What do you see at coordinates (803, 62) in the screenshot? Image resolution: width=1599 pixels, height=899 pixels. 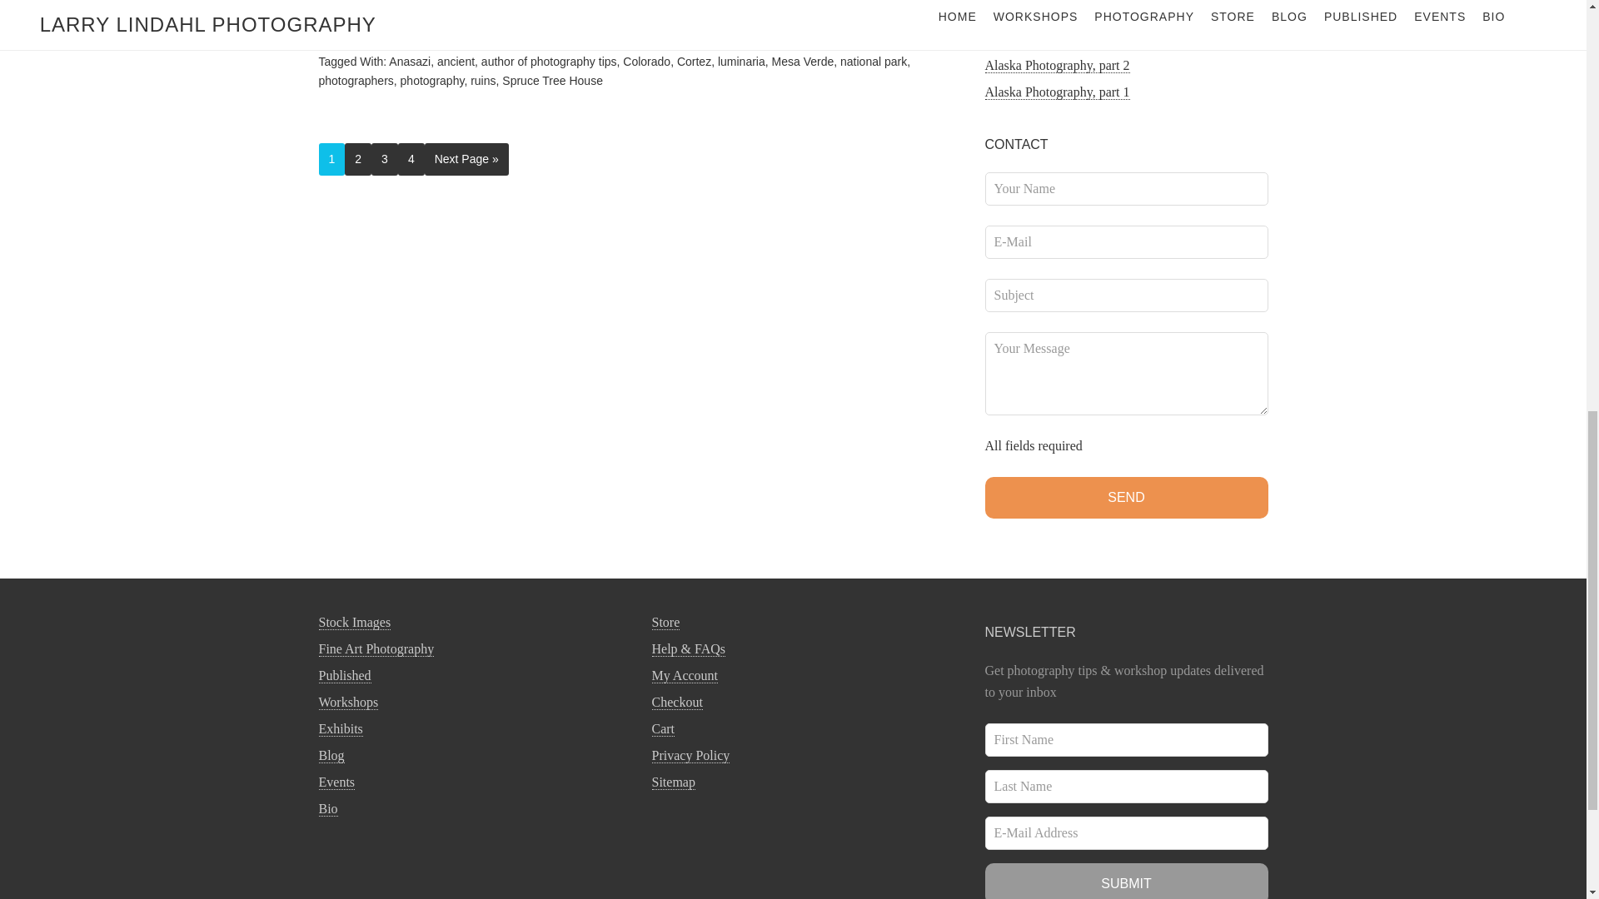 I see `Mesa Verde` at bounding box center [803, 62].